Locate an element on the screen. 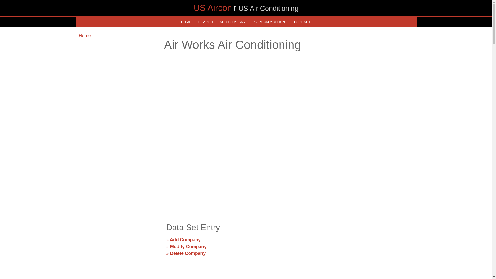  Advertisement is located at coordinates (246, 178).